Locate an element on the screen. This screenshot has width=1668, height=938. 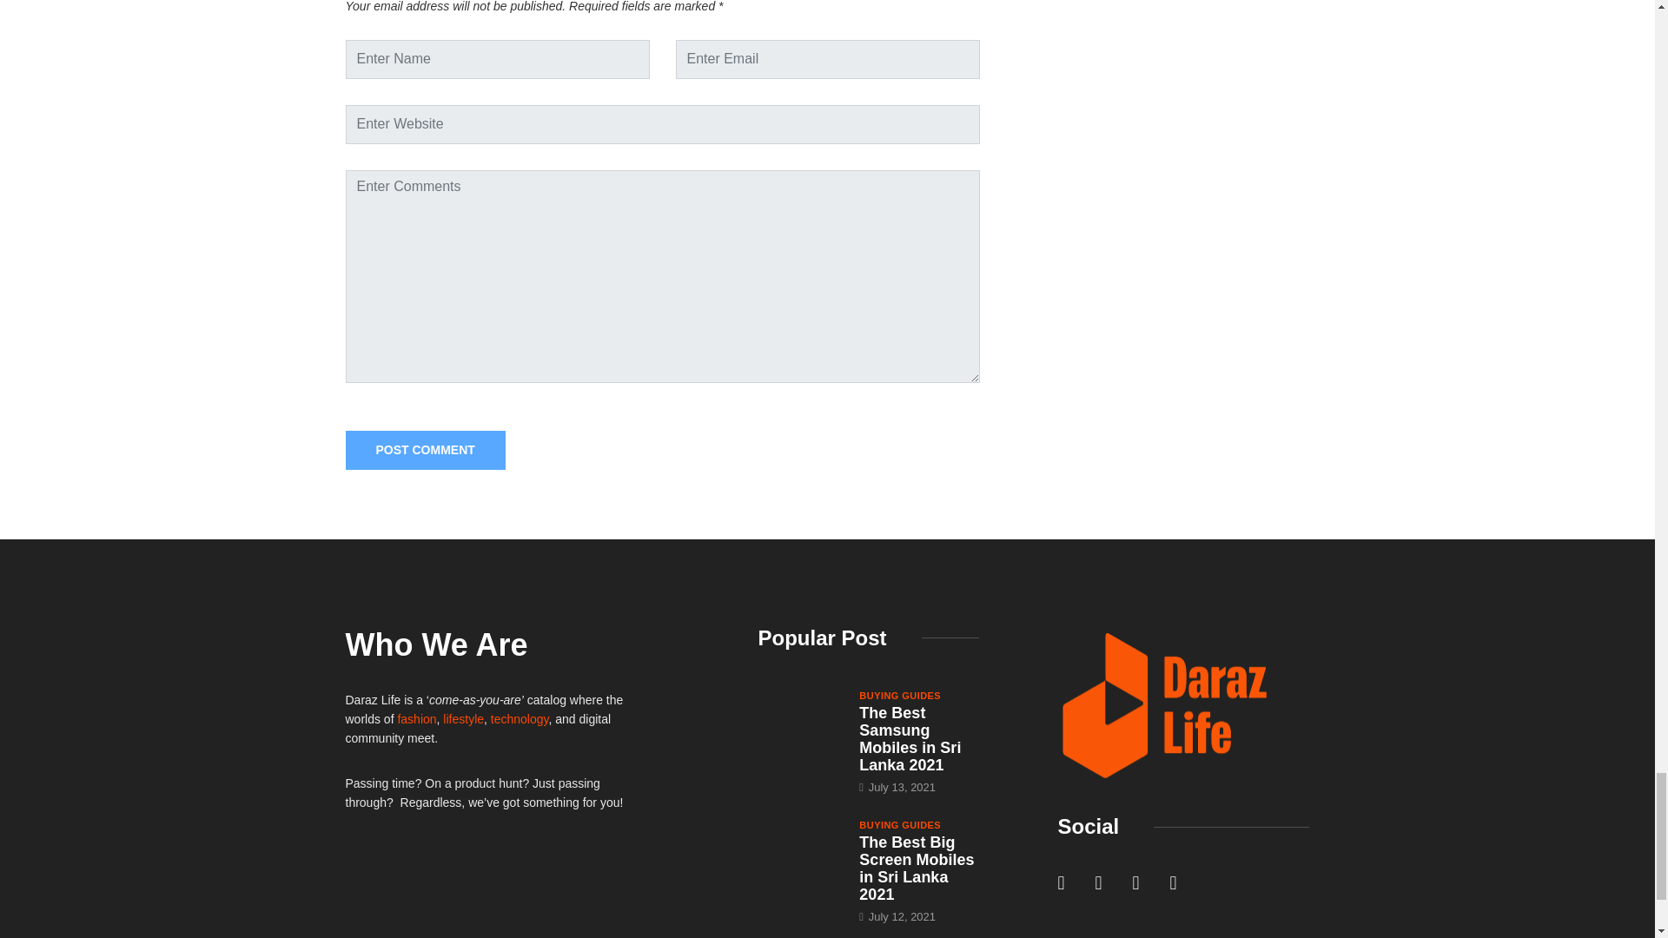
Post Comment is located at coordinates (425, 450).